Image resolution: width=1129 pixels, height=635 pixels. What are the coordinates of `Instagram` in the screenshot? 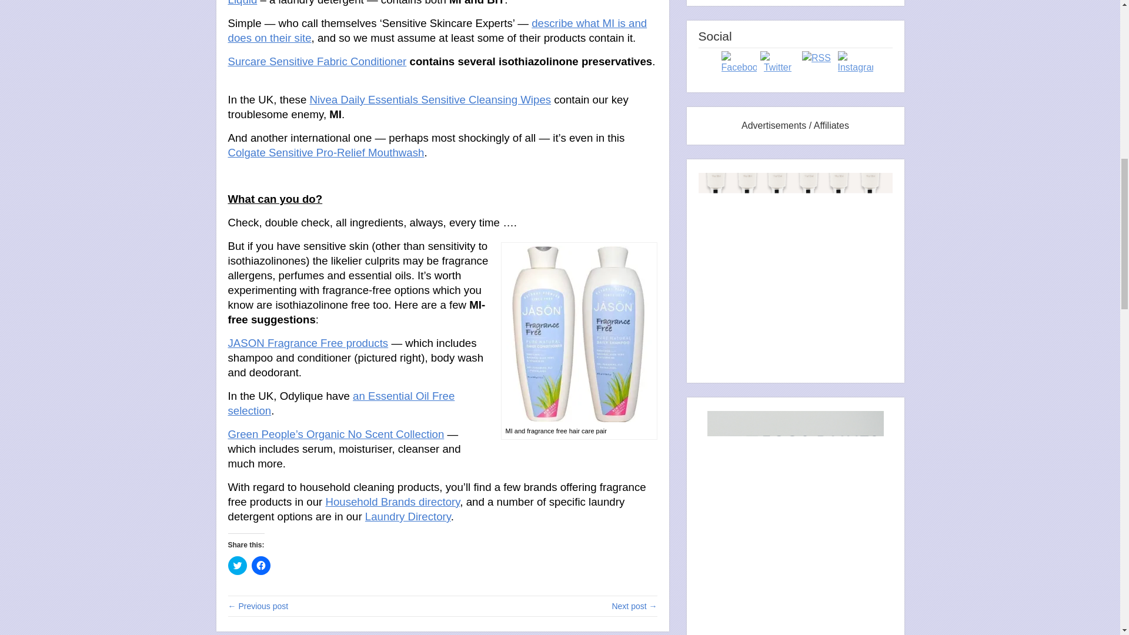 It's located at (855, 63).